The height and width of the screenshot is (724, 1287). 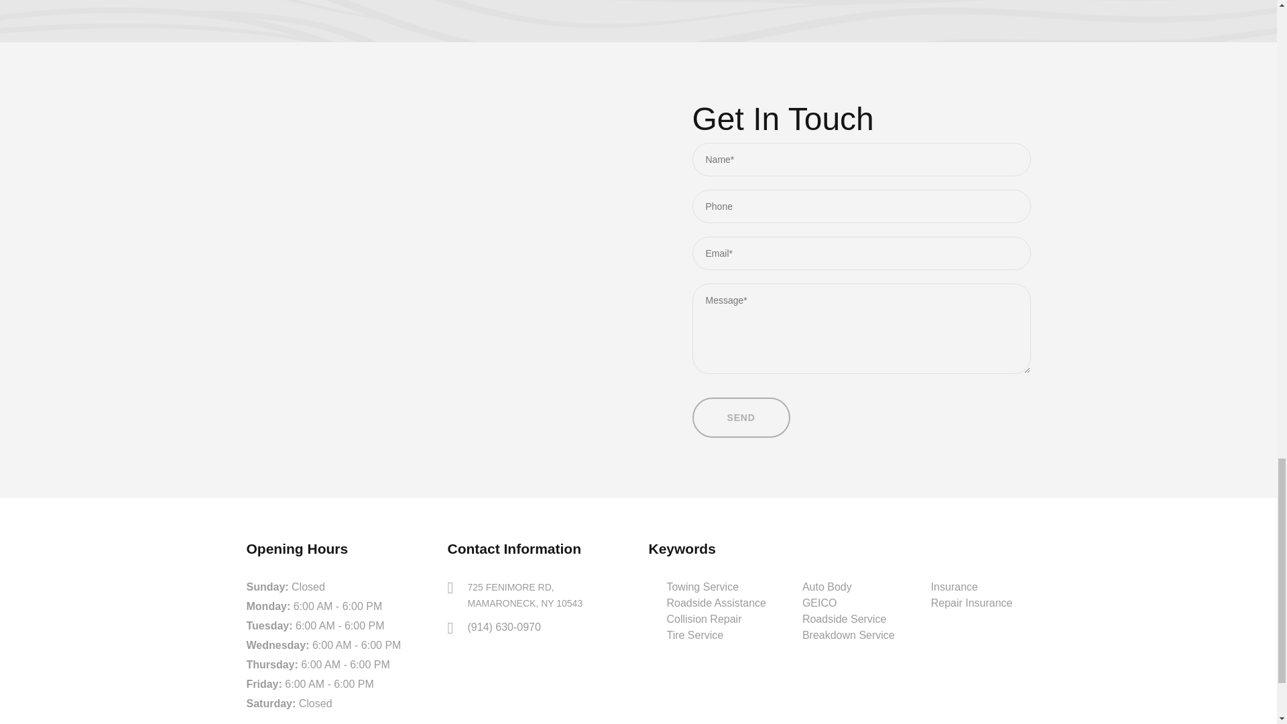 I want to click on Roadside Assistance, so click(x=716, y=603).